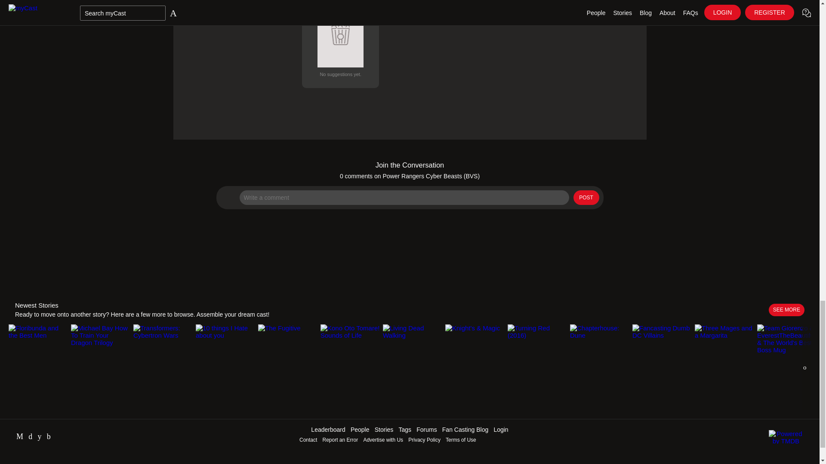 This screenshot has width=826, height=464. I want to click on Choreographer, so click(341, 44).